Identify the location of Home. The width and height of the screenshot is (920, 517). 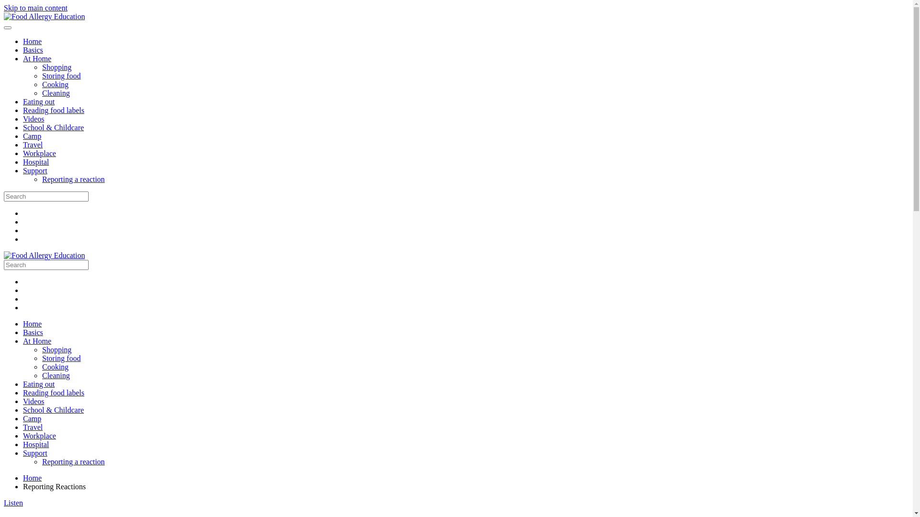
(33, 41).